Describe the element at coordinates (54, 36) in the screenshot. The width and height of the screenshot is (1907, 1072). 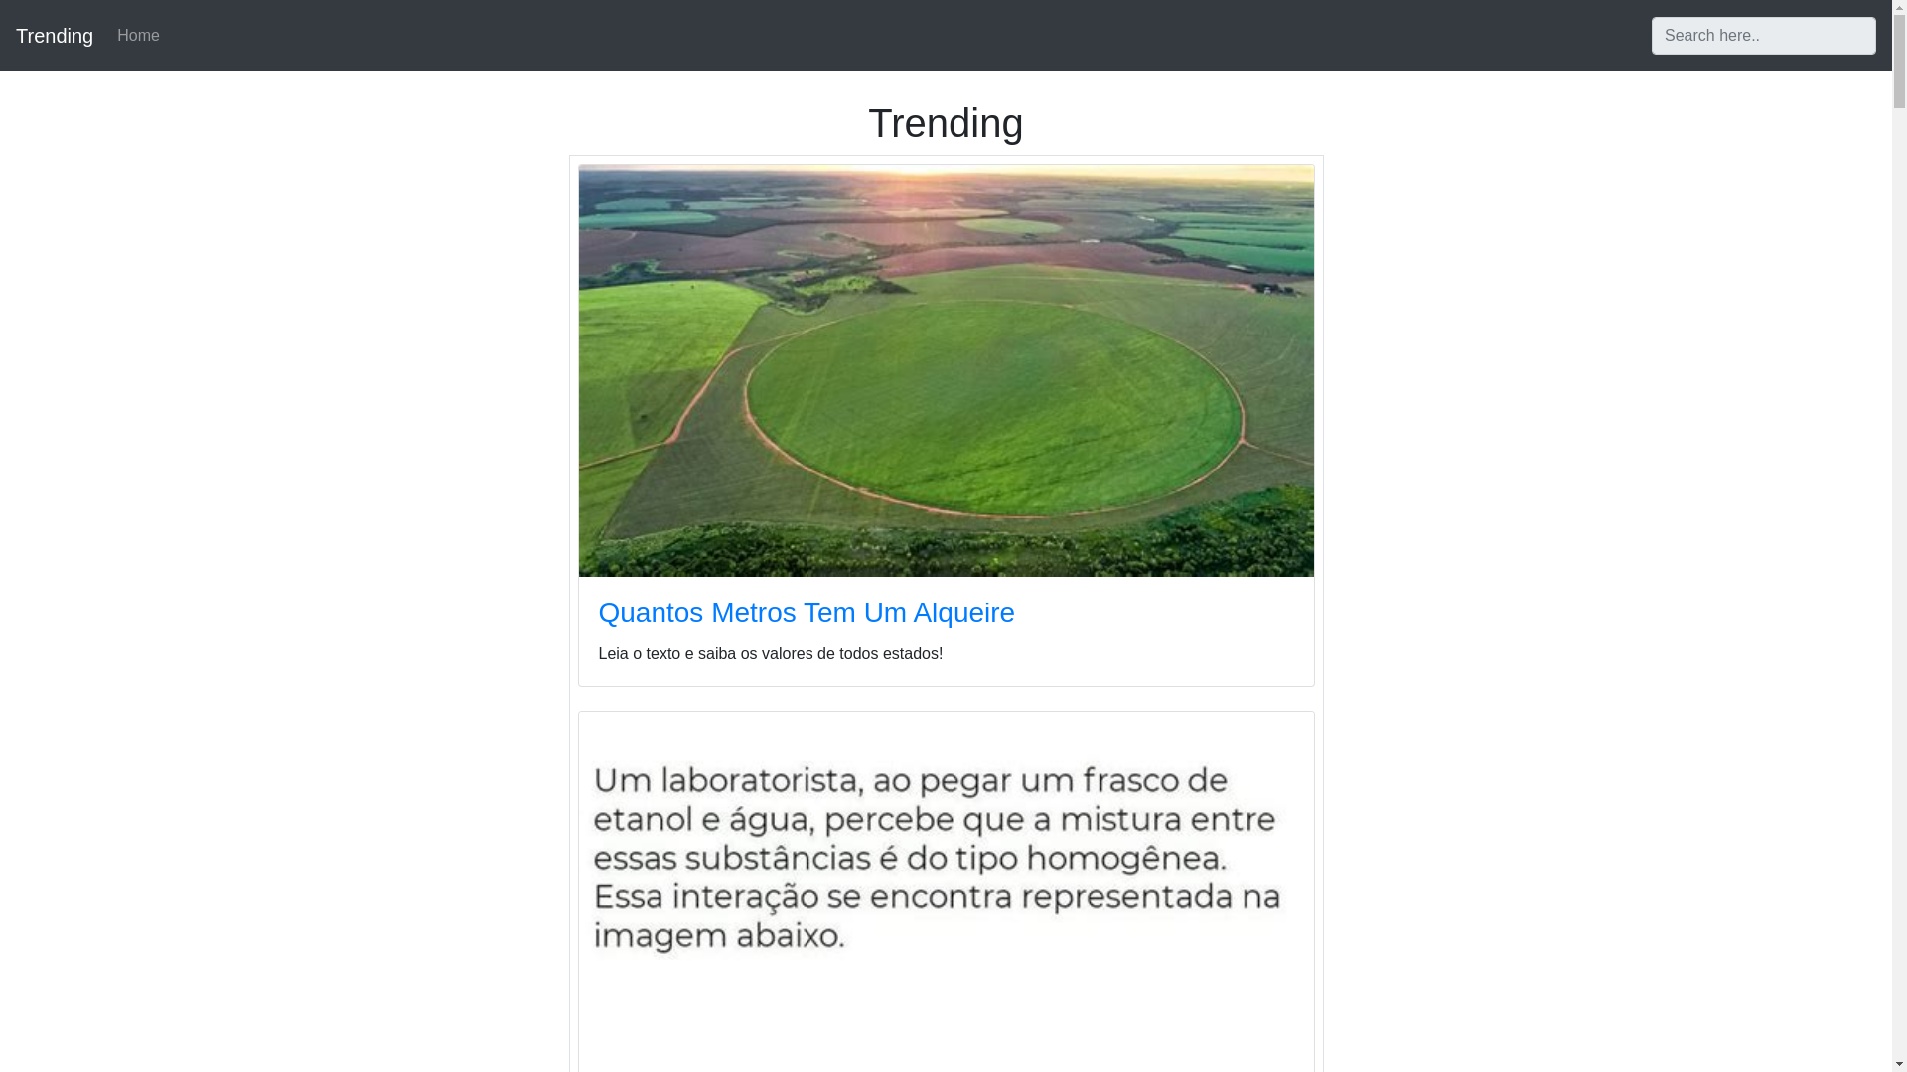
I see `Trending` at that location.